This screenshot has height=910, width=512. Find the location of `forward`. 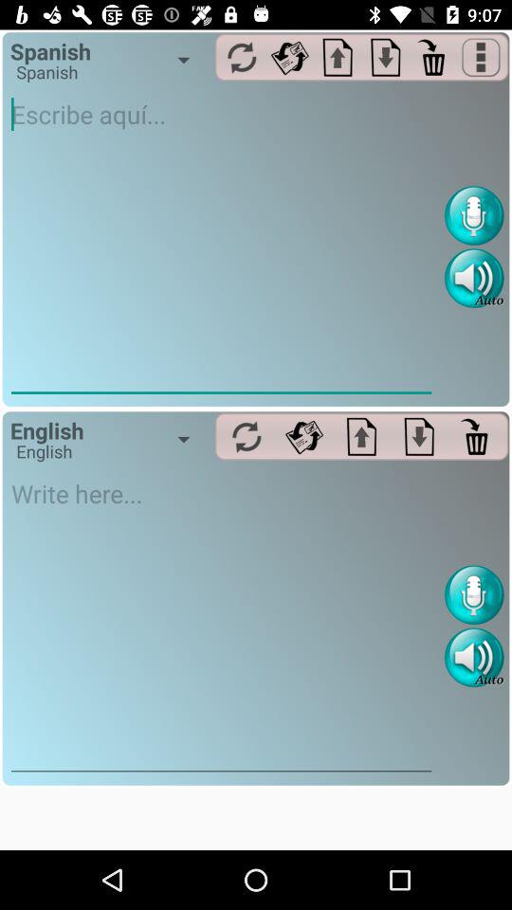

forward is located at coordinates (303, 436).